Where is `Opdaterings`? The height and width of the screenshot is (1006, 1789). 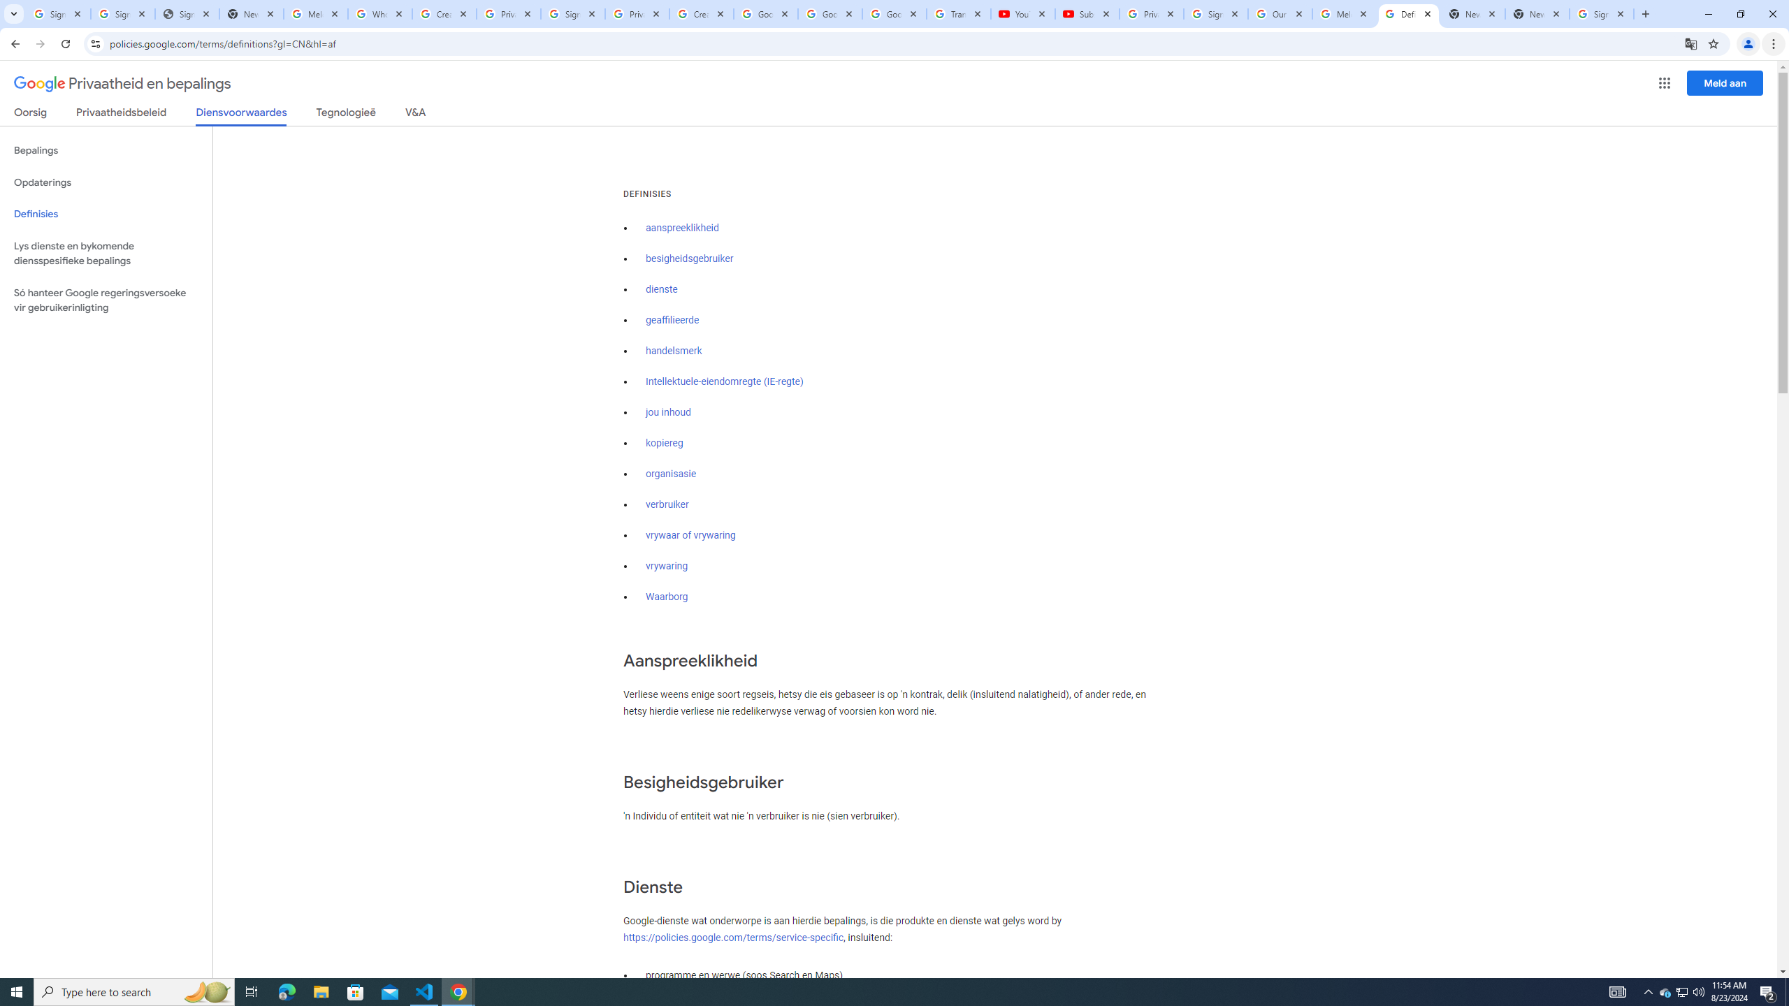 Opdaterings is located at coordinates (106, 182).